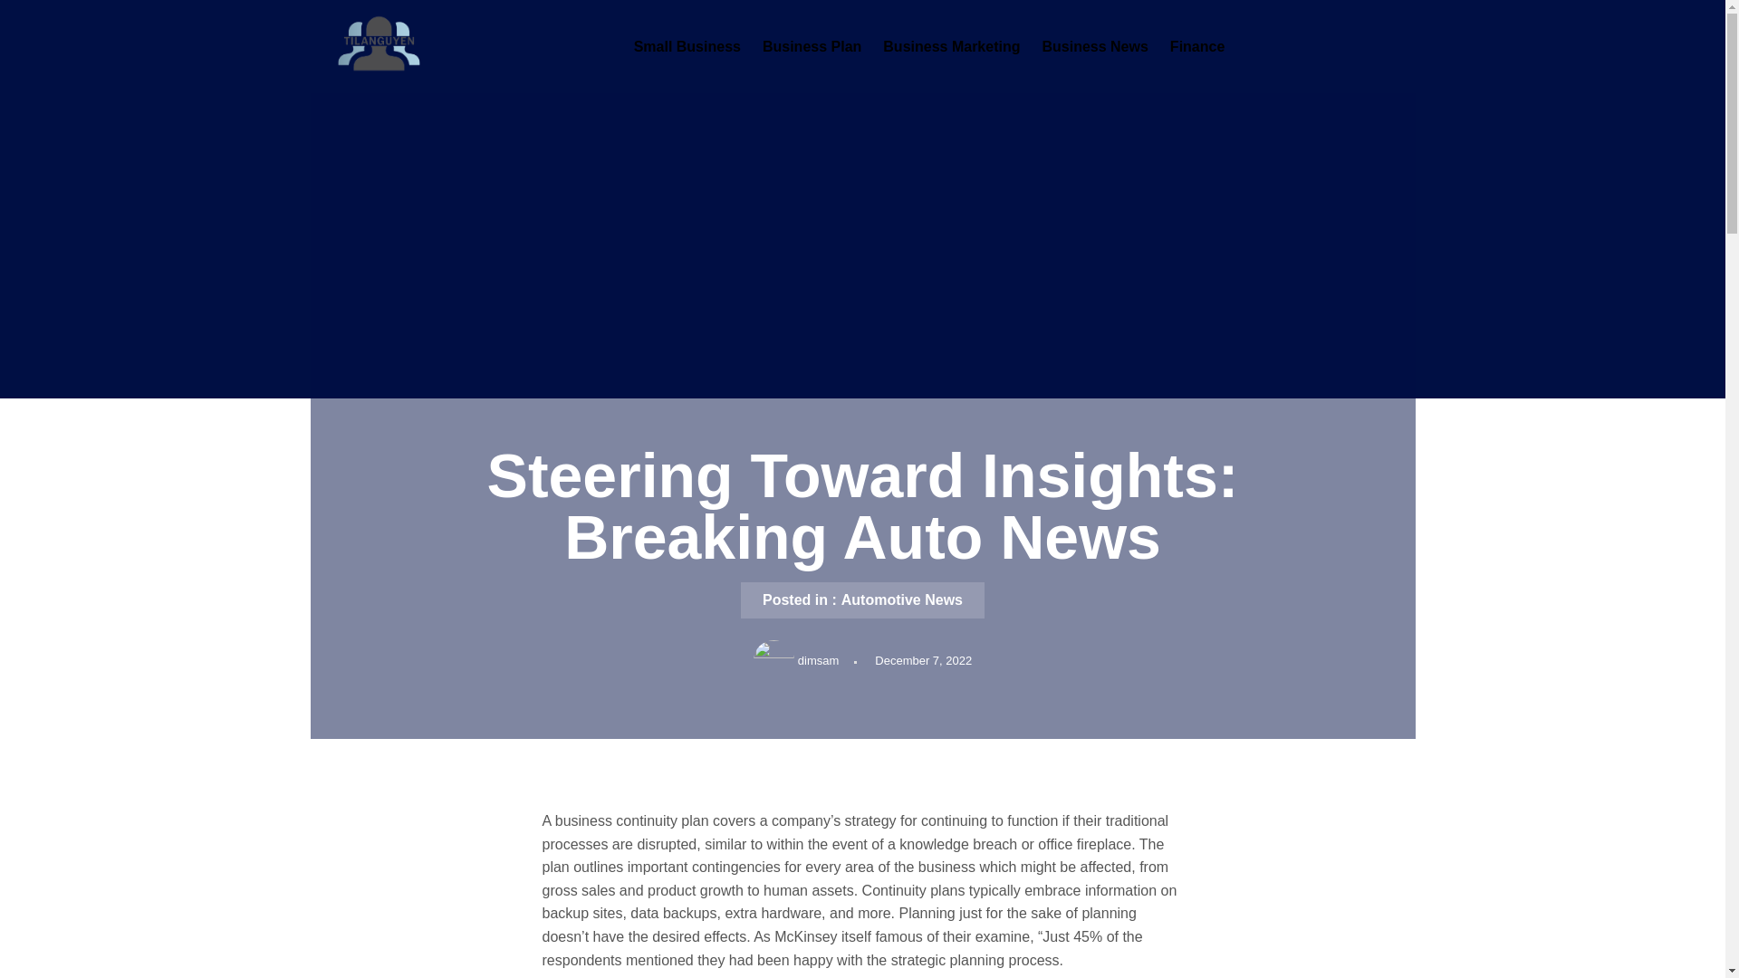  What do you see at coordinates (1094, 46) in the screenshot?
I see `Business News` at bounding box center [1094, 46].